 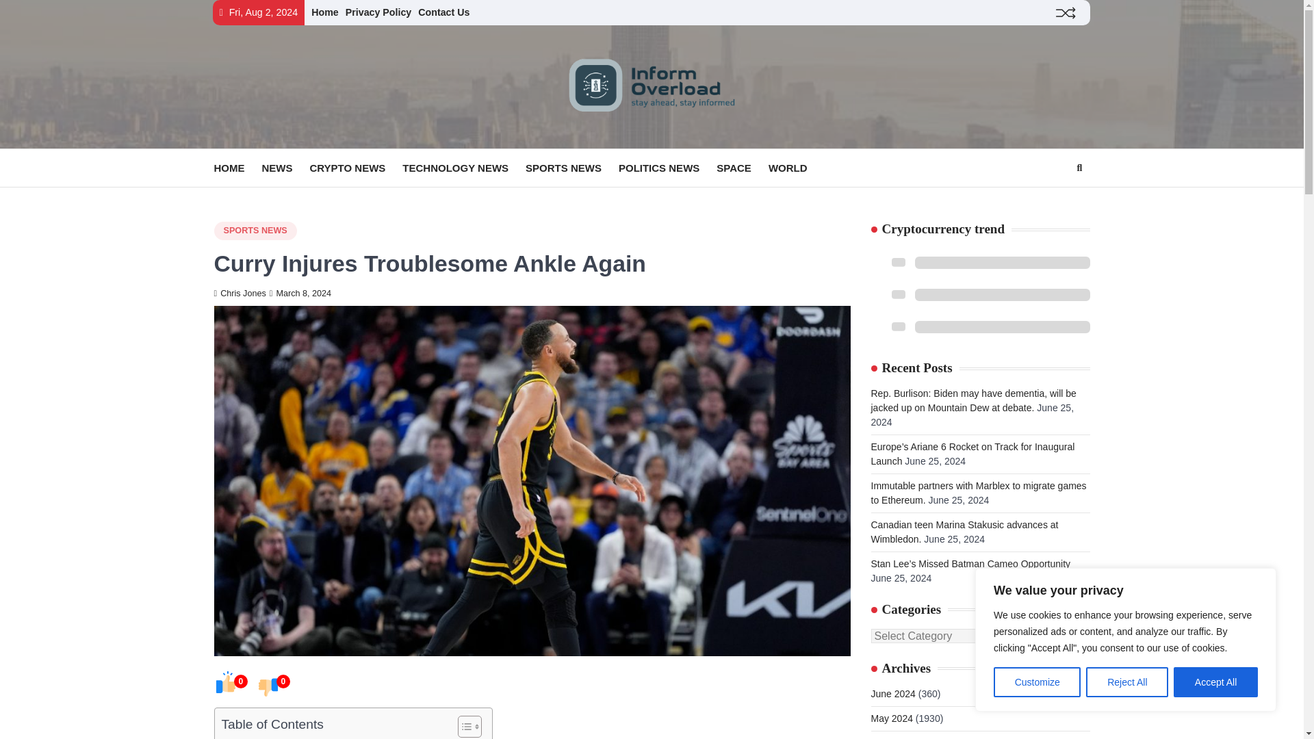 What do you see at coordinates (325, 12) in the screenshot?
I see `Home` at bounding box center [325, 12].